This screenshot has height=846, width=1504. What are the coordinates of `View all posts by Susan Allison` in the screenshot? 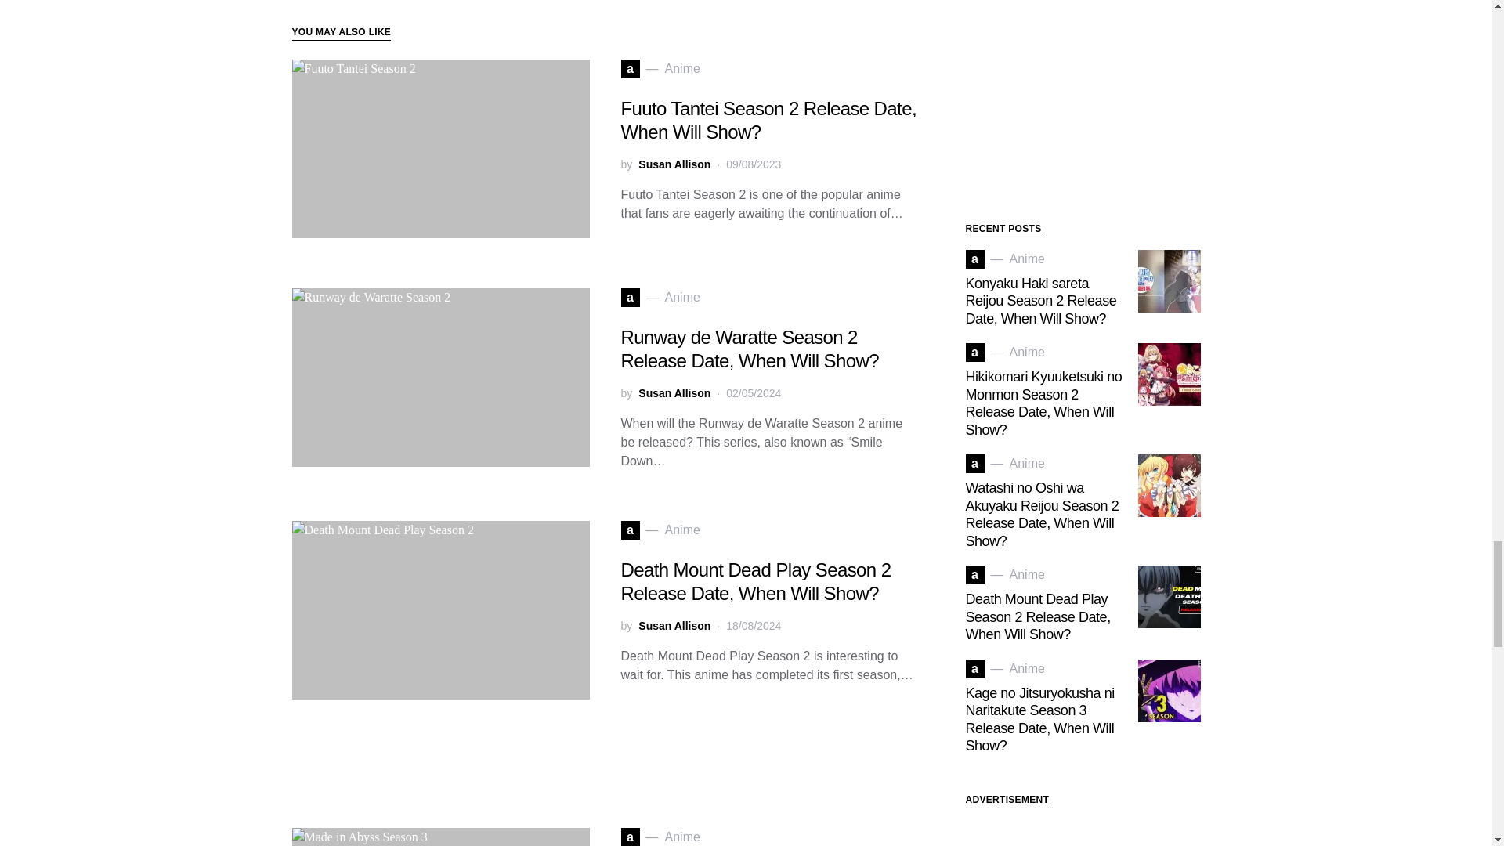 It's located at (674, 625).